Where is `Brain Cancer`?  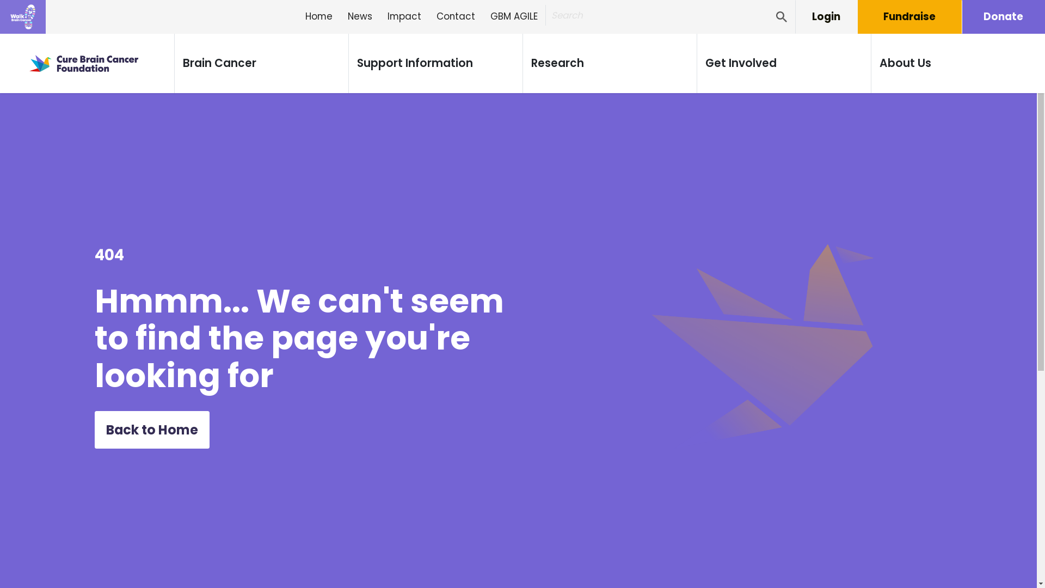 Brain Cancer is located at coordinates (220, 63).